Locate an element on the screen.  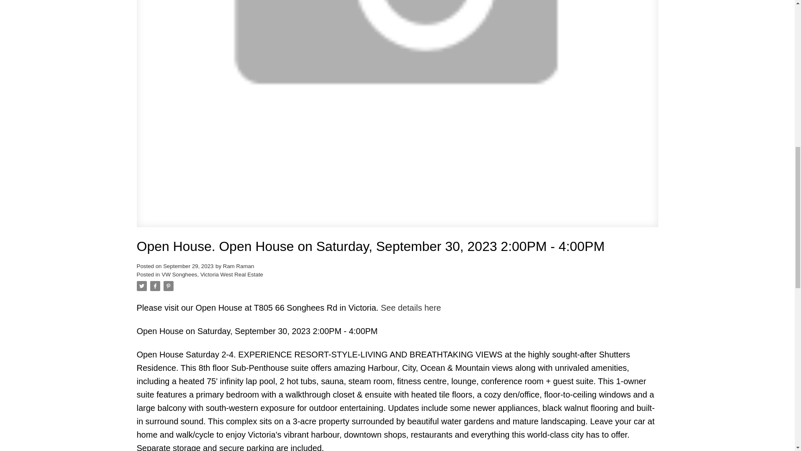
See details here is located at coordinates (411, 307).